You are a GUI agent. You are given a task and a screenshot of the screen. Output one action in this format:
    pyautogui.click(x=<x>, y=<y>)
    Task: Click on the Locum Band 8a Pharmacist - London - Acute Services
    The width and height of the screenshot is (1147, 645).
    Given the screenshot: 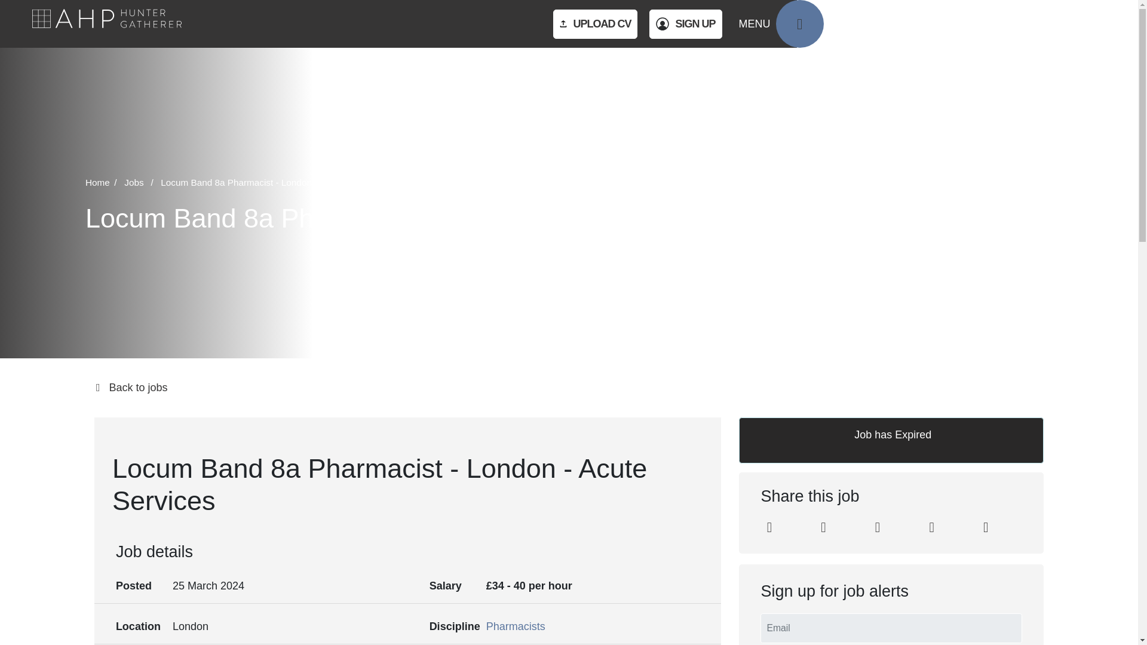 What is the action you would take?
    pyautogui.click(x=270, y=183)
    